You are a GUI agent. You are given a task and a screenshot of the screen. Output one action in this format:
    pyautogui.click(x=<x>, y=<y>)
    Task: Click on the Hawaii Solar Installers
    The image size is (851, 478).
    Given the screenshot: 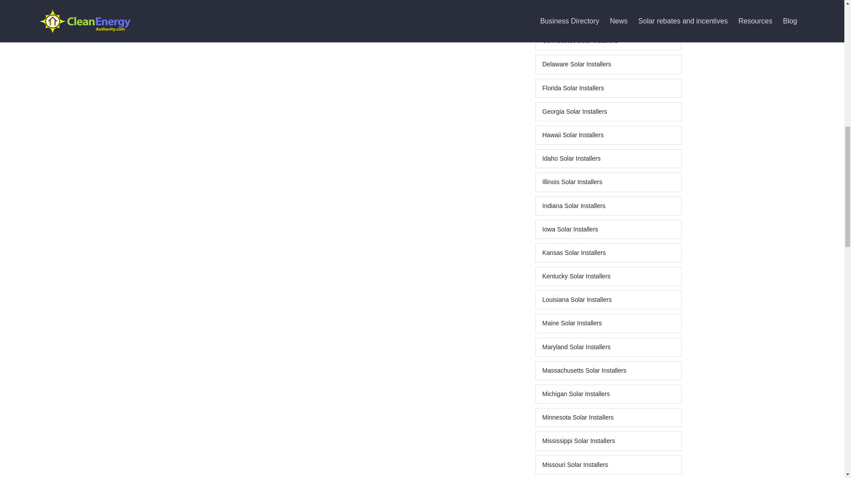 What is the action you would take?
    pyautogui.click(x=608, y=135)
    